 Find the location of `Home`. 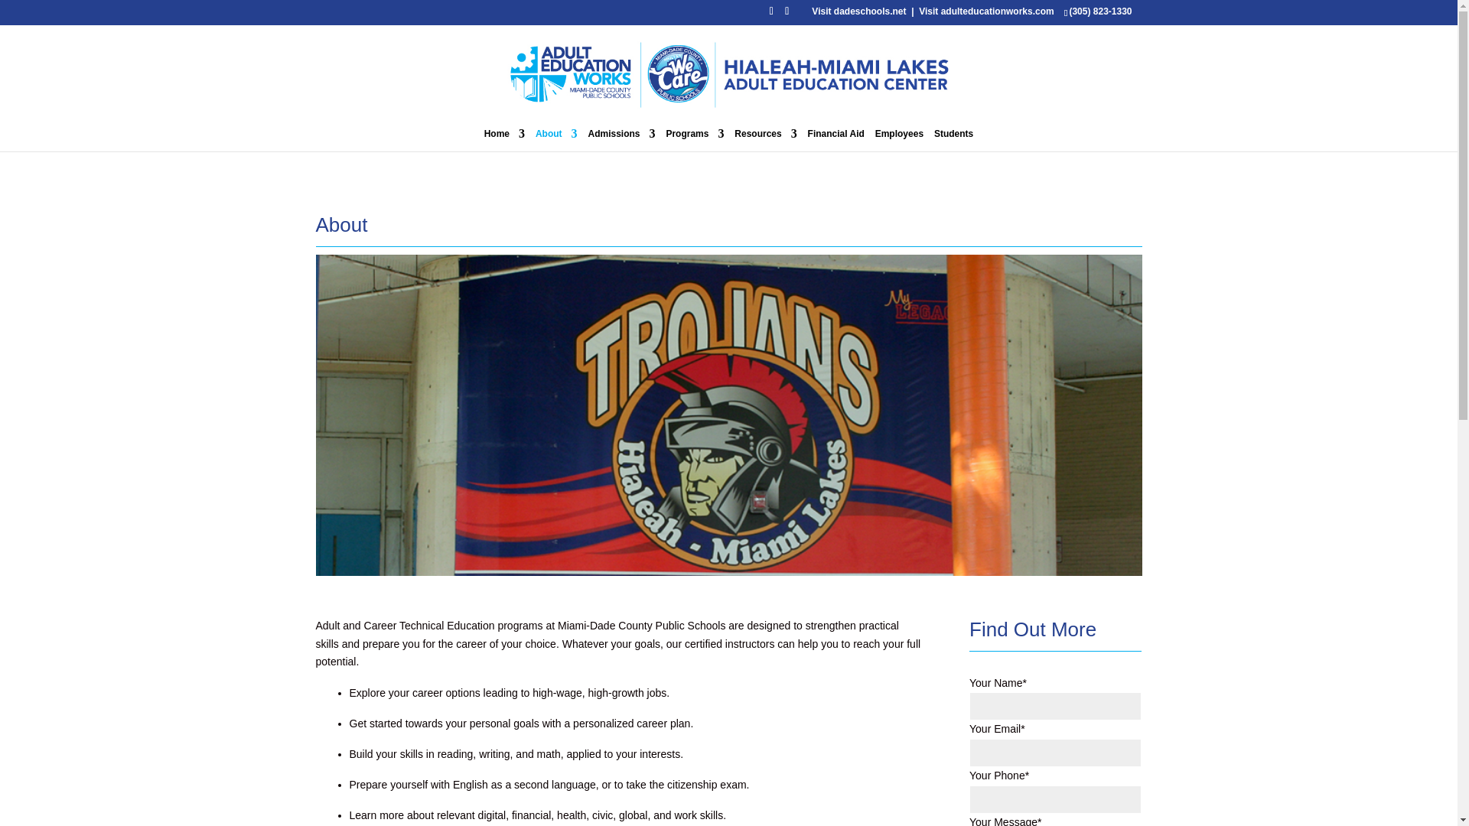

Home is located at coordinates (504, 139).